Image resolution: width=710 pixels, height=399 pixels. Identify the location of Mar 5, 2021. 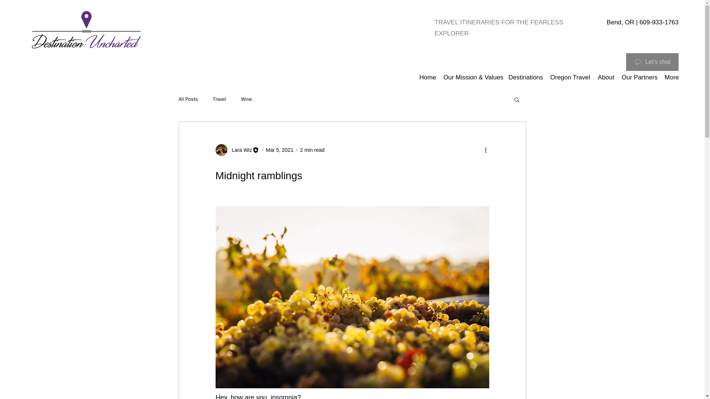
(280, 150).